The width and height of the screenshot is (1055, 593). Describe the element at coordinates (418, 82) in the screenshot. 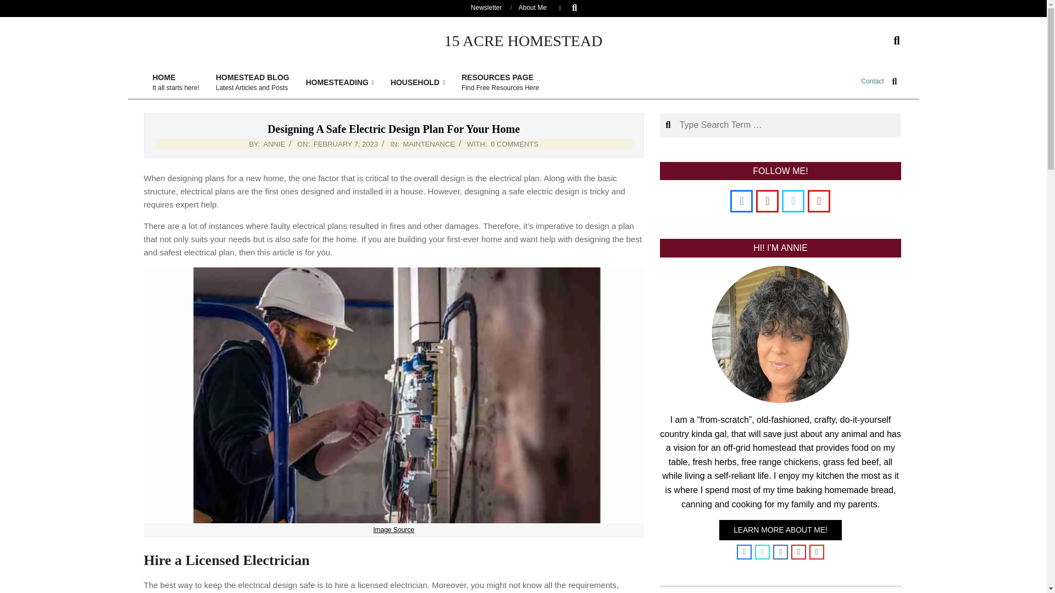

I see `Tuesday, February 7, 2023, 11:12 am` at that location.